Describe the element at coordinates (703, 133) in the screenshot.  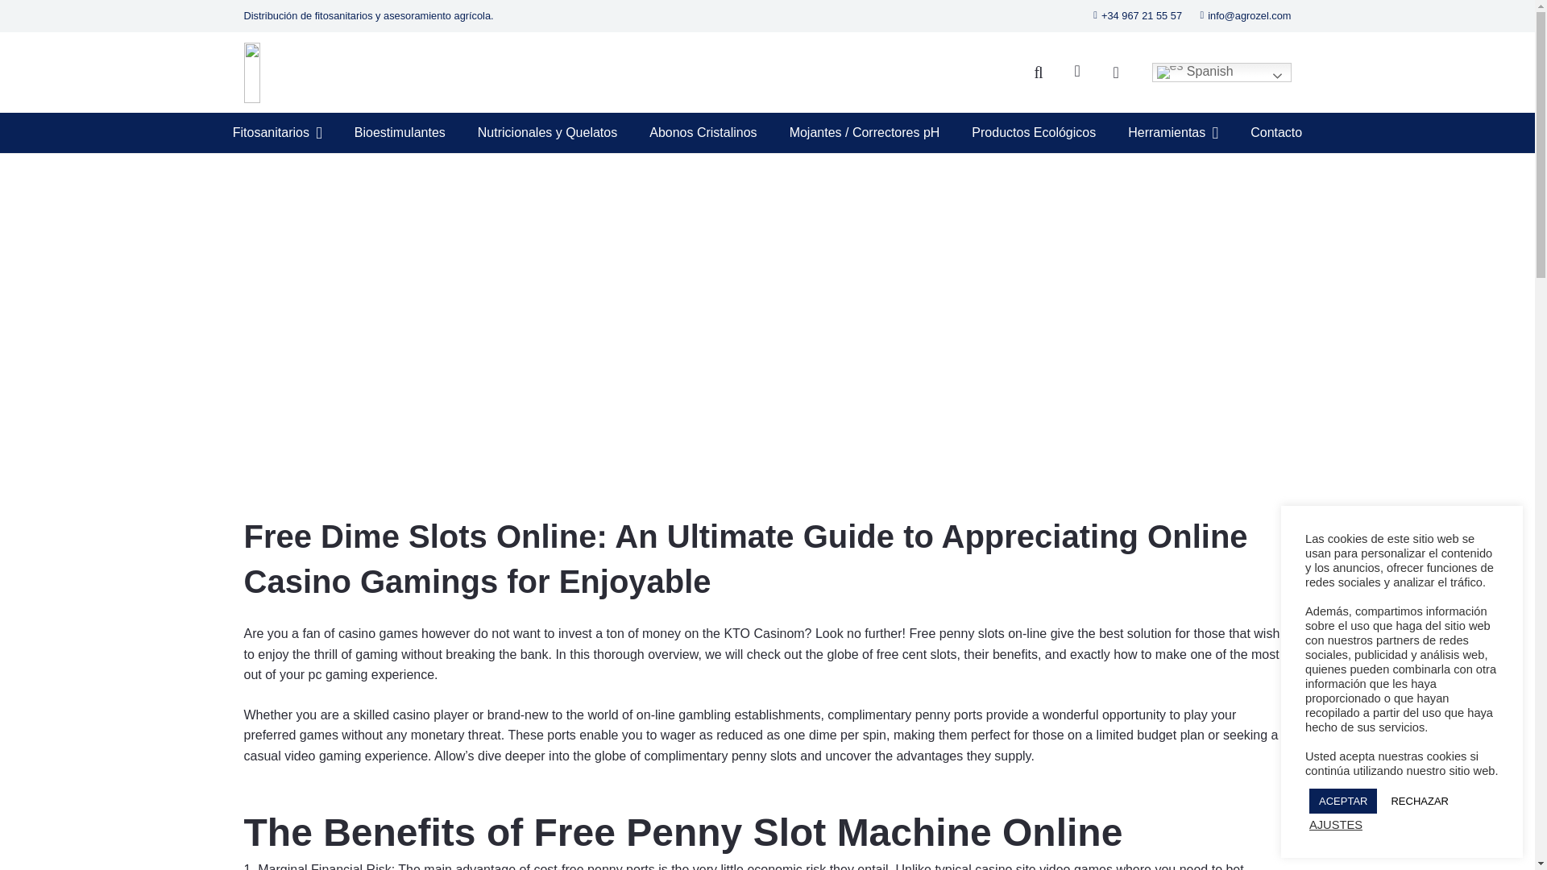
I see `Abonos Cristalinos` at that location.